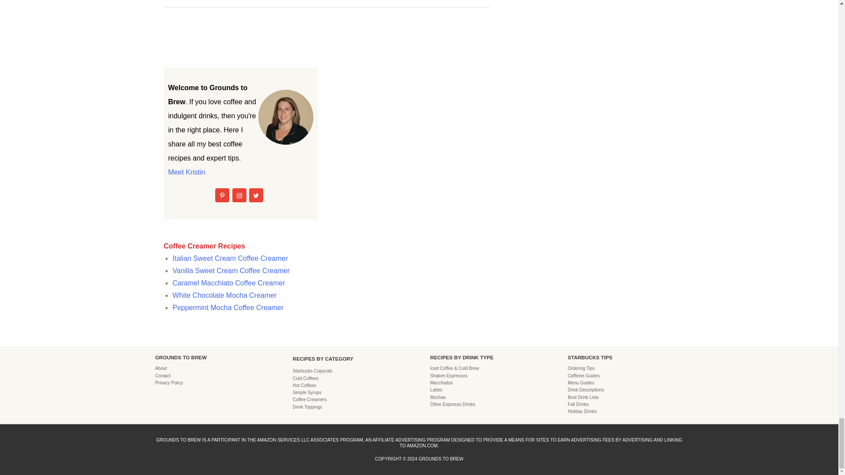 The width and height of the screenshot is (845, 475). Describe the element at coordinates (239, 195) in the screenshot. I see `Follow on Instagram` at that location.